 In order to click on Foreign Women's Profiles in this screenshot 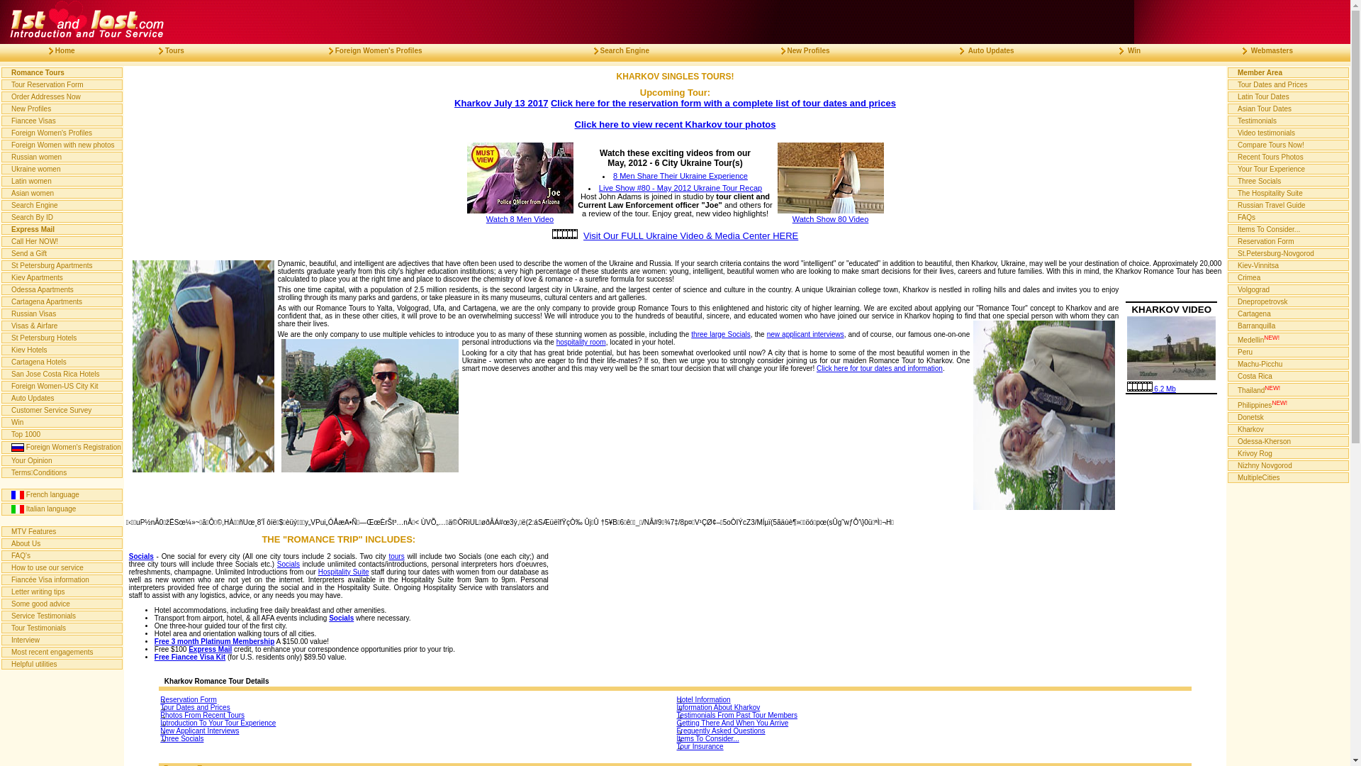, I will do `click(62, 133)`.